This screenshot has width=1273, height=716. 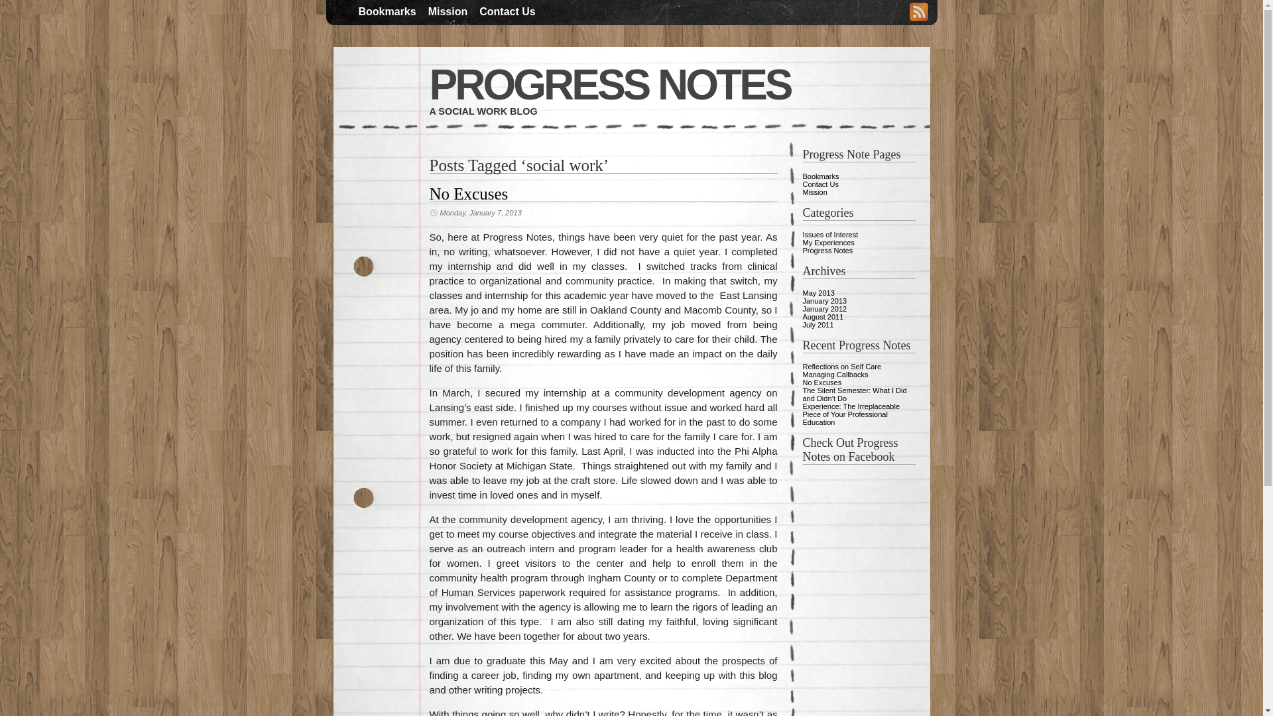 What do you see at coordinates (827, 251) in the screenshot?
I see `Progress Notes` at bounding box center [827, 251].